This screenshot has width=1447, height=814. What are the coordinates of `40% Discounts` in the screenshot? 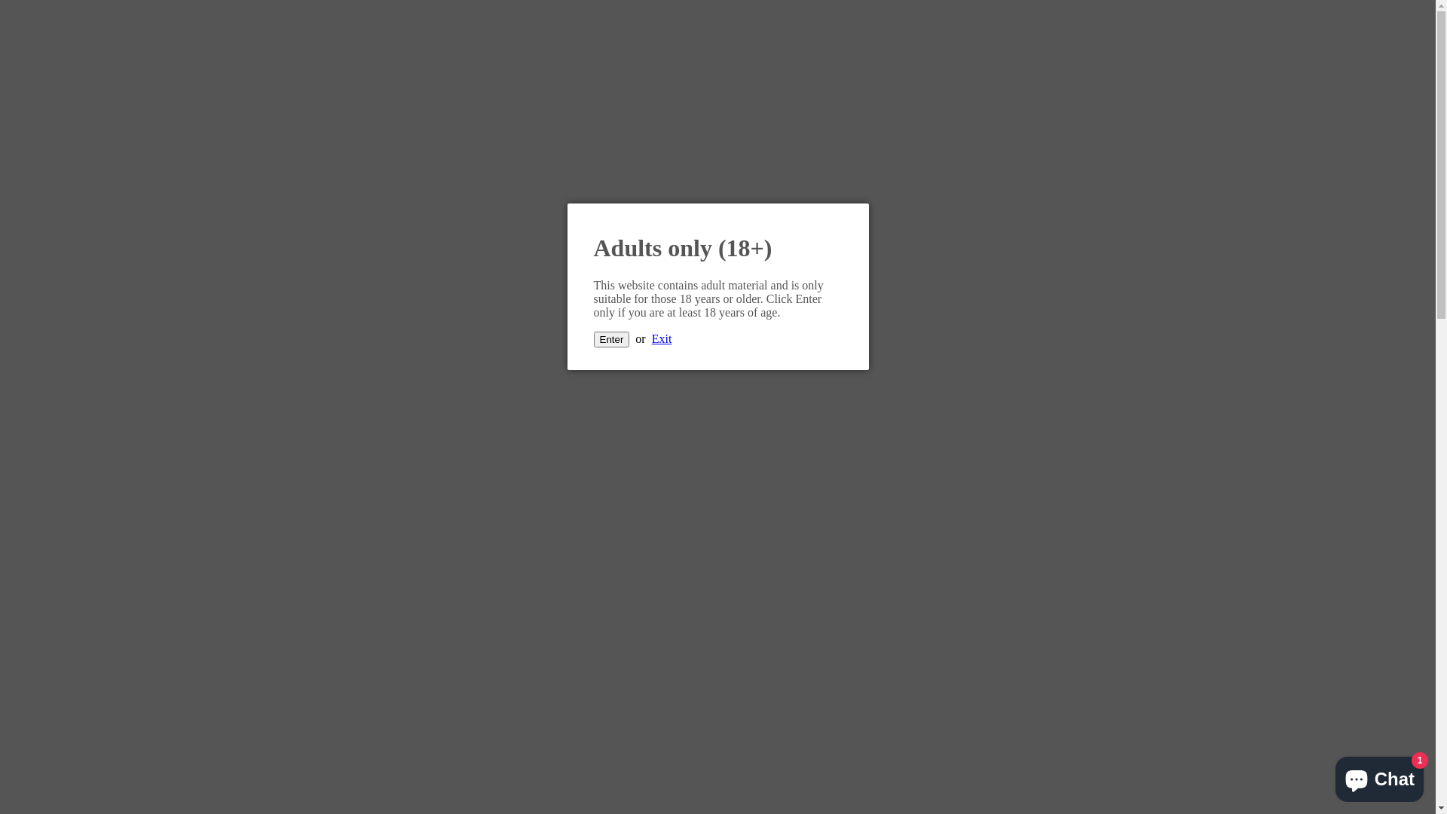 It's located at (72, 214).